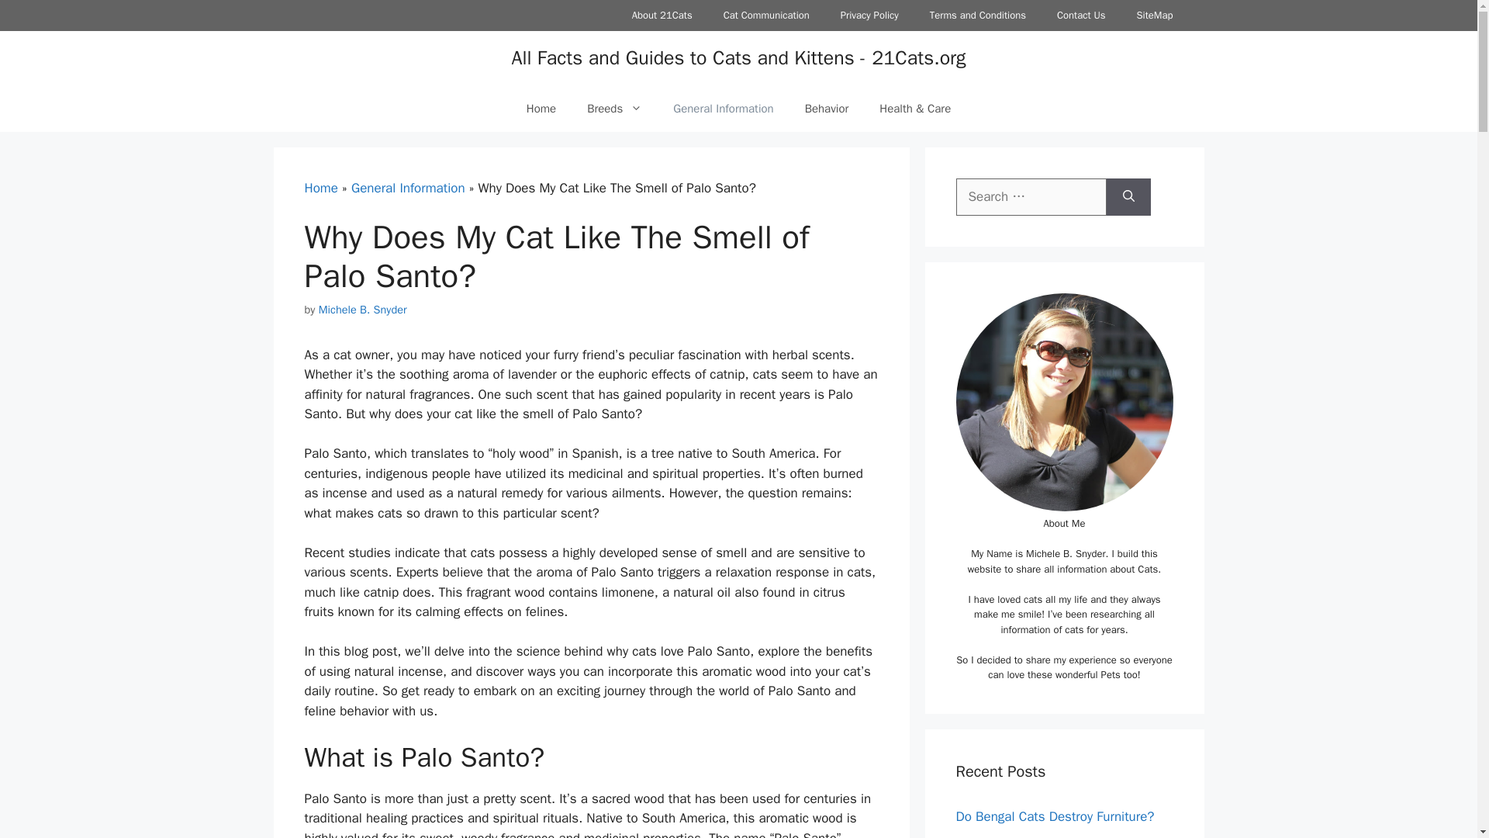 The width and height of the screenshot is (1489, 838). I want to click on View all posts by Michele B. Snyder, so click(362, 309).